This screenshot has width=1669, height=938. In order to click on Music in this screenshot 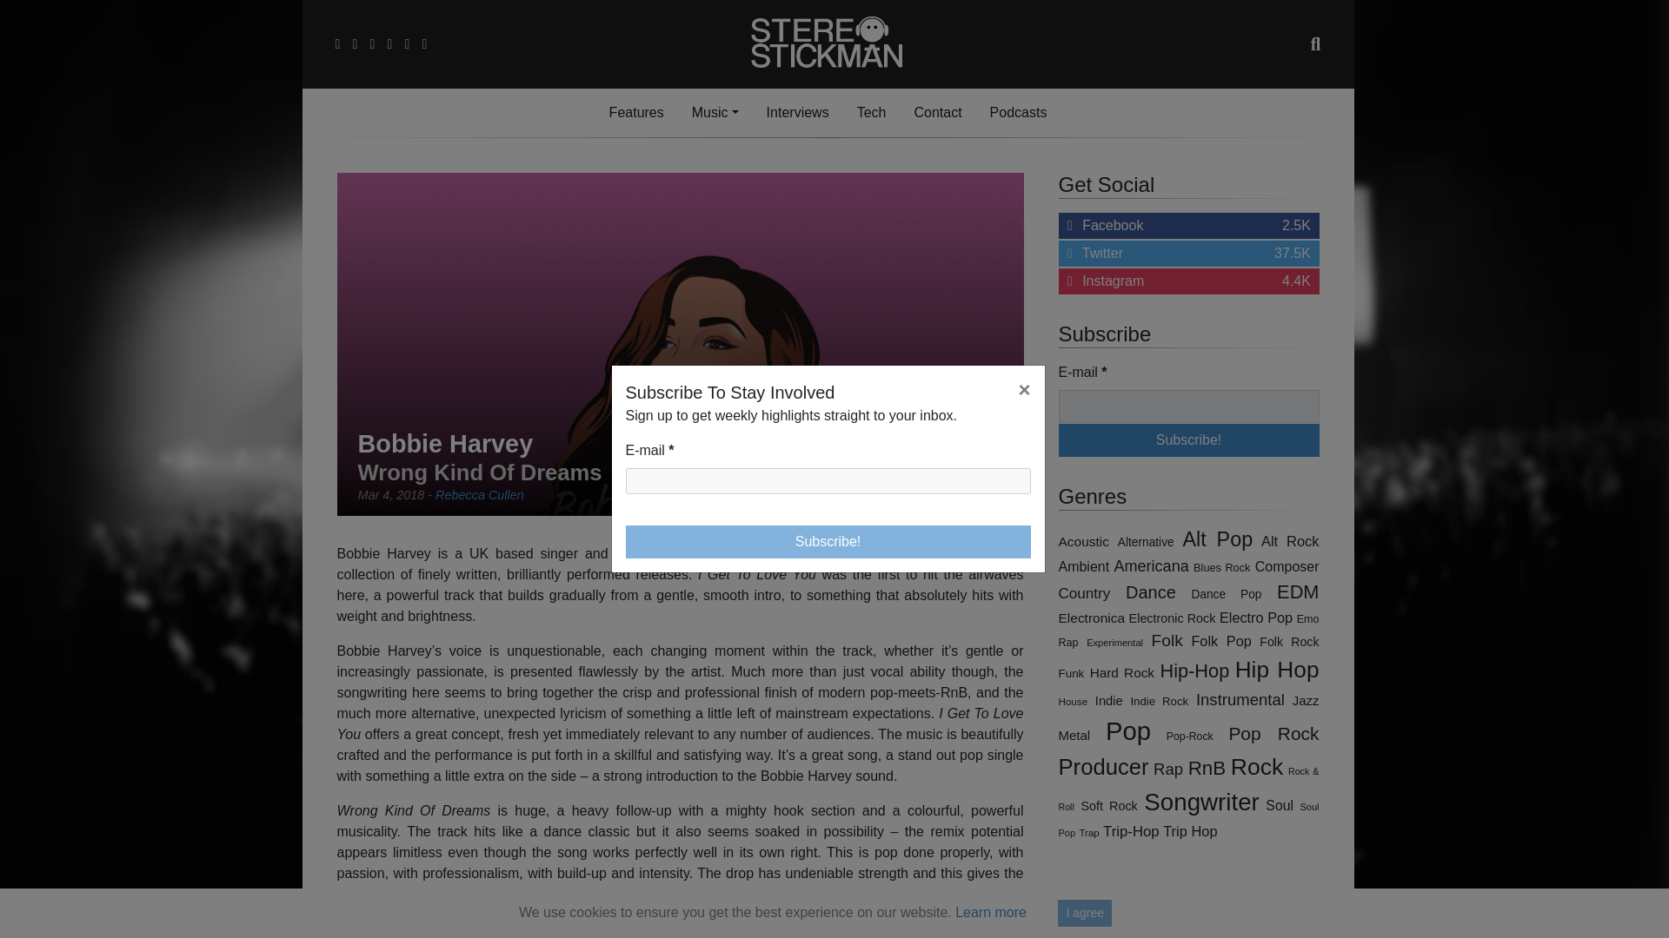, I will do `click(828, 541)`.